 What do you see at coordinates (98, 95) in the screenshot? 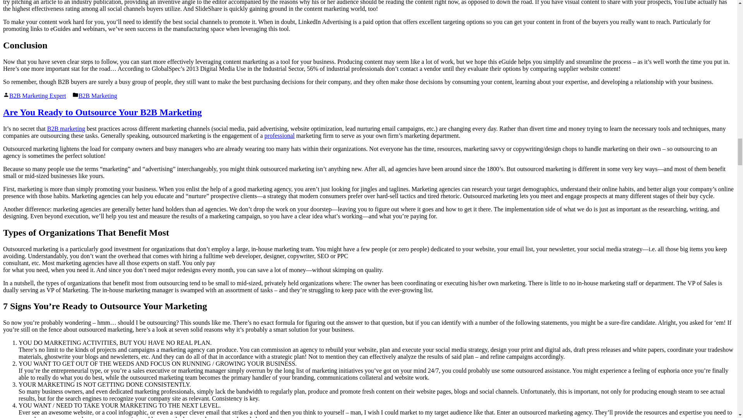
I see `B2B Marketing` at bounding box center [98, 95].